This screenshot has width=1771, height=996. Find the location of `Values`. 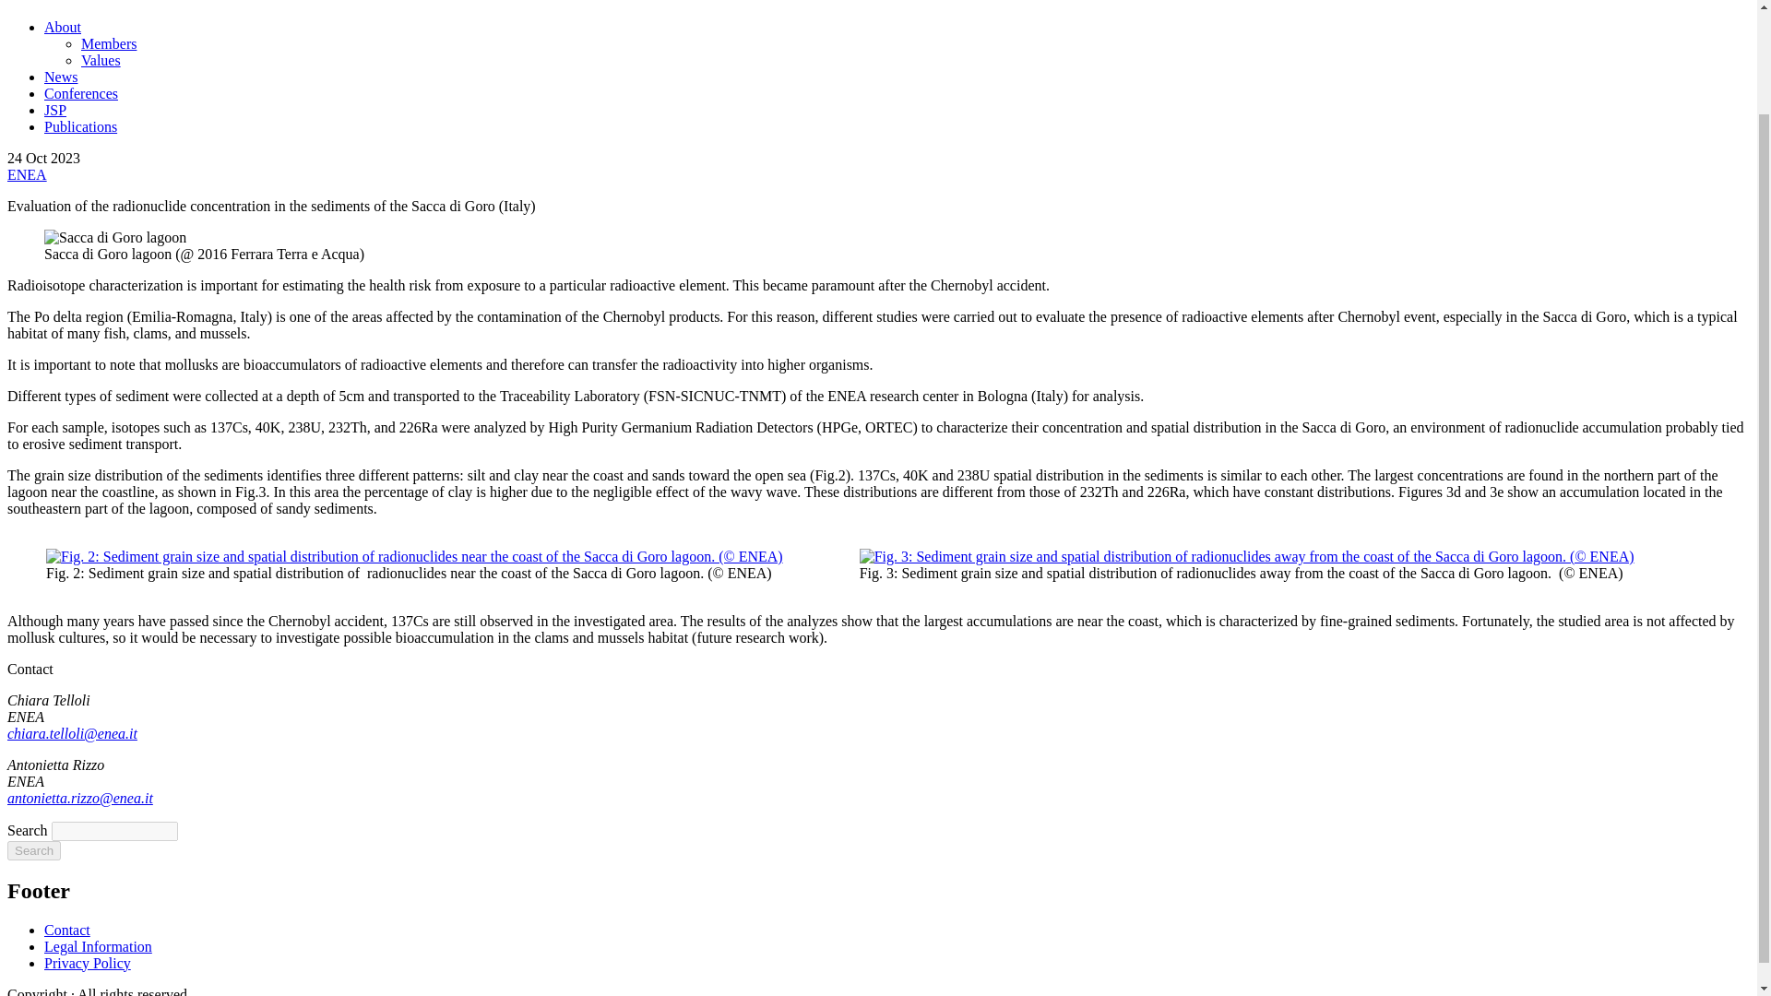

Values is located at coordinates (101, 61).